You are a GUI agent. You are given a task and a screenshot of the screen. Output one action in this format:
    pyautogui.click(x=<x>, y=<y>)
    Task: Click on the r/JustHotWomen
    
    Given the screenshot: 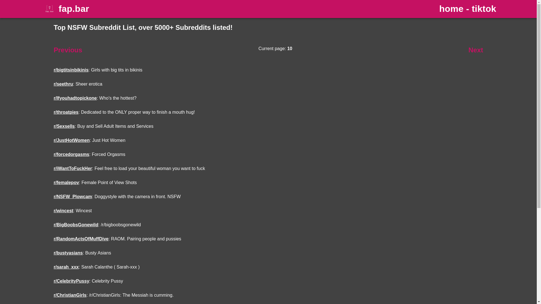 What is the action you would take?
    pyautogui.click(x=72, y=140)
    